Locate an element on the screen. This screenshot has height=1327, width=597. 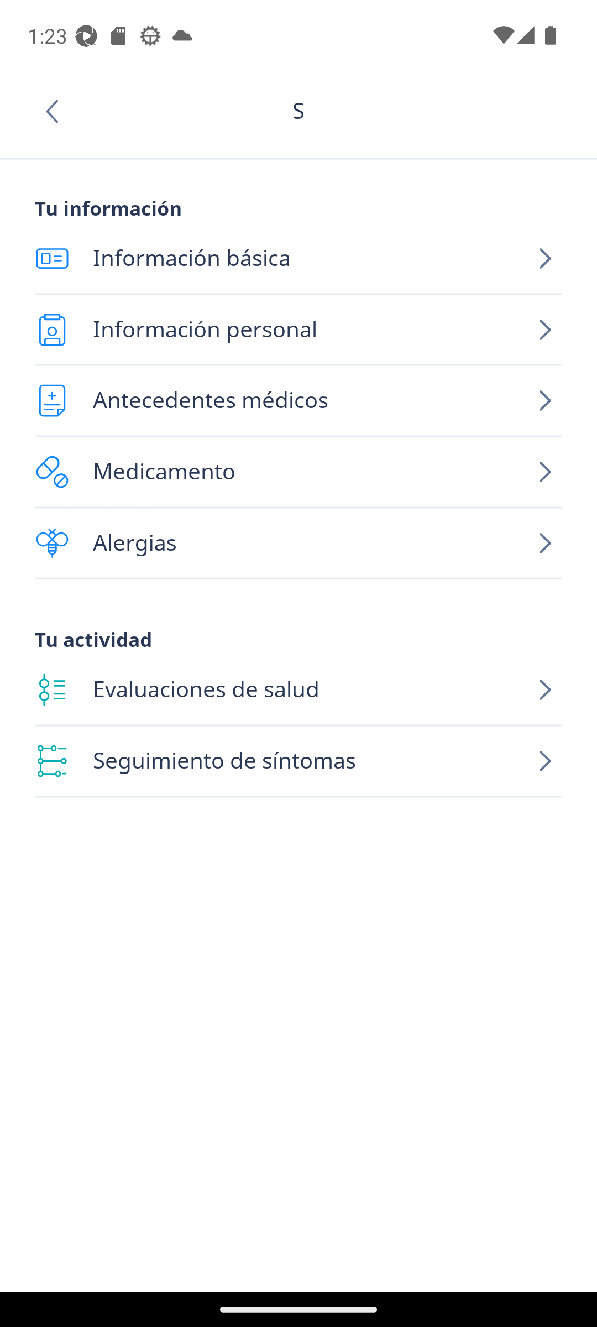
Información personal is located at coordinates (298, 330).